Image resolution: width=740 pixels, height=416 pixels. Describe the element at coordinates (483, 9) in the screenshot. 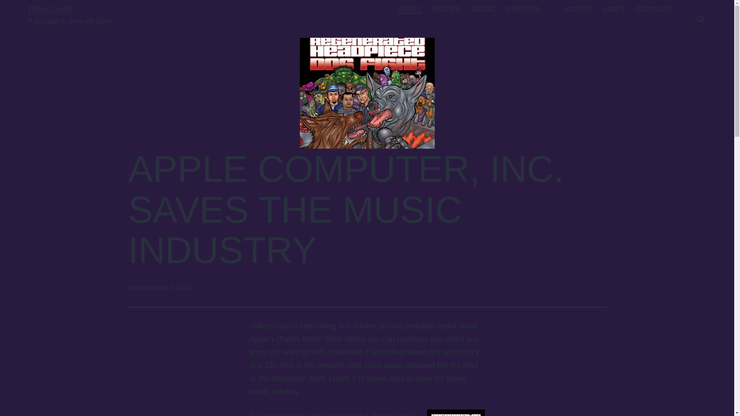

I see `MUSIC` at that location.